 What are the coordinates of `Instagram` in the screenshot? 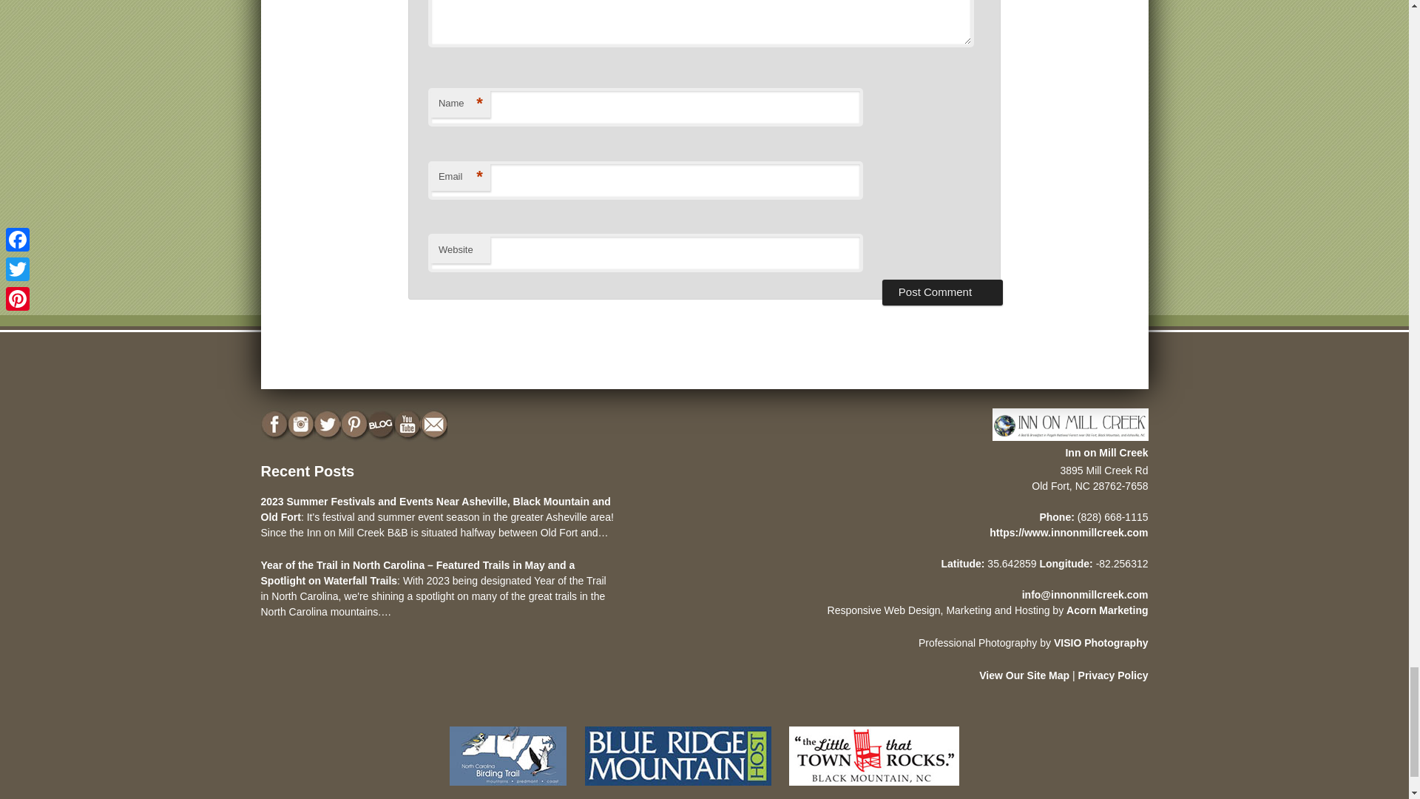 It's located at (302, 425).